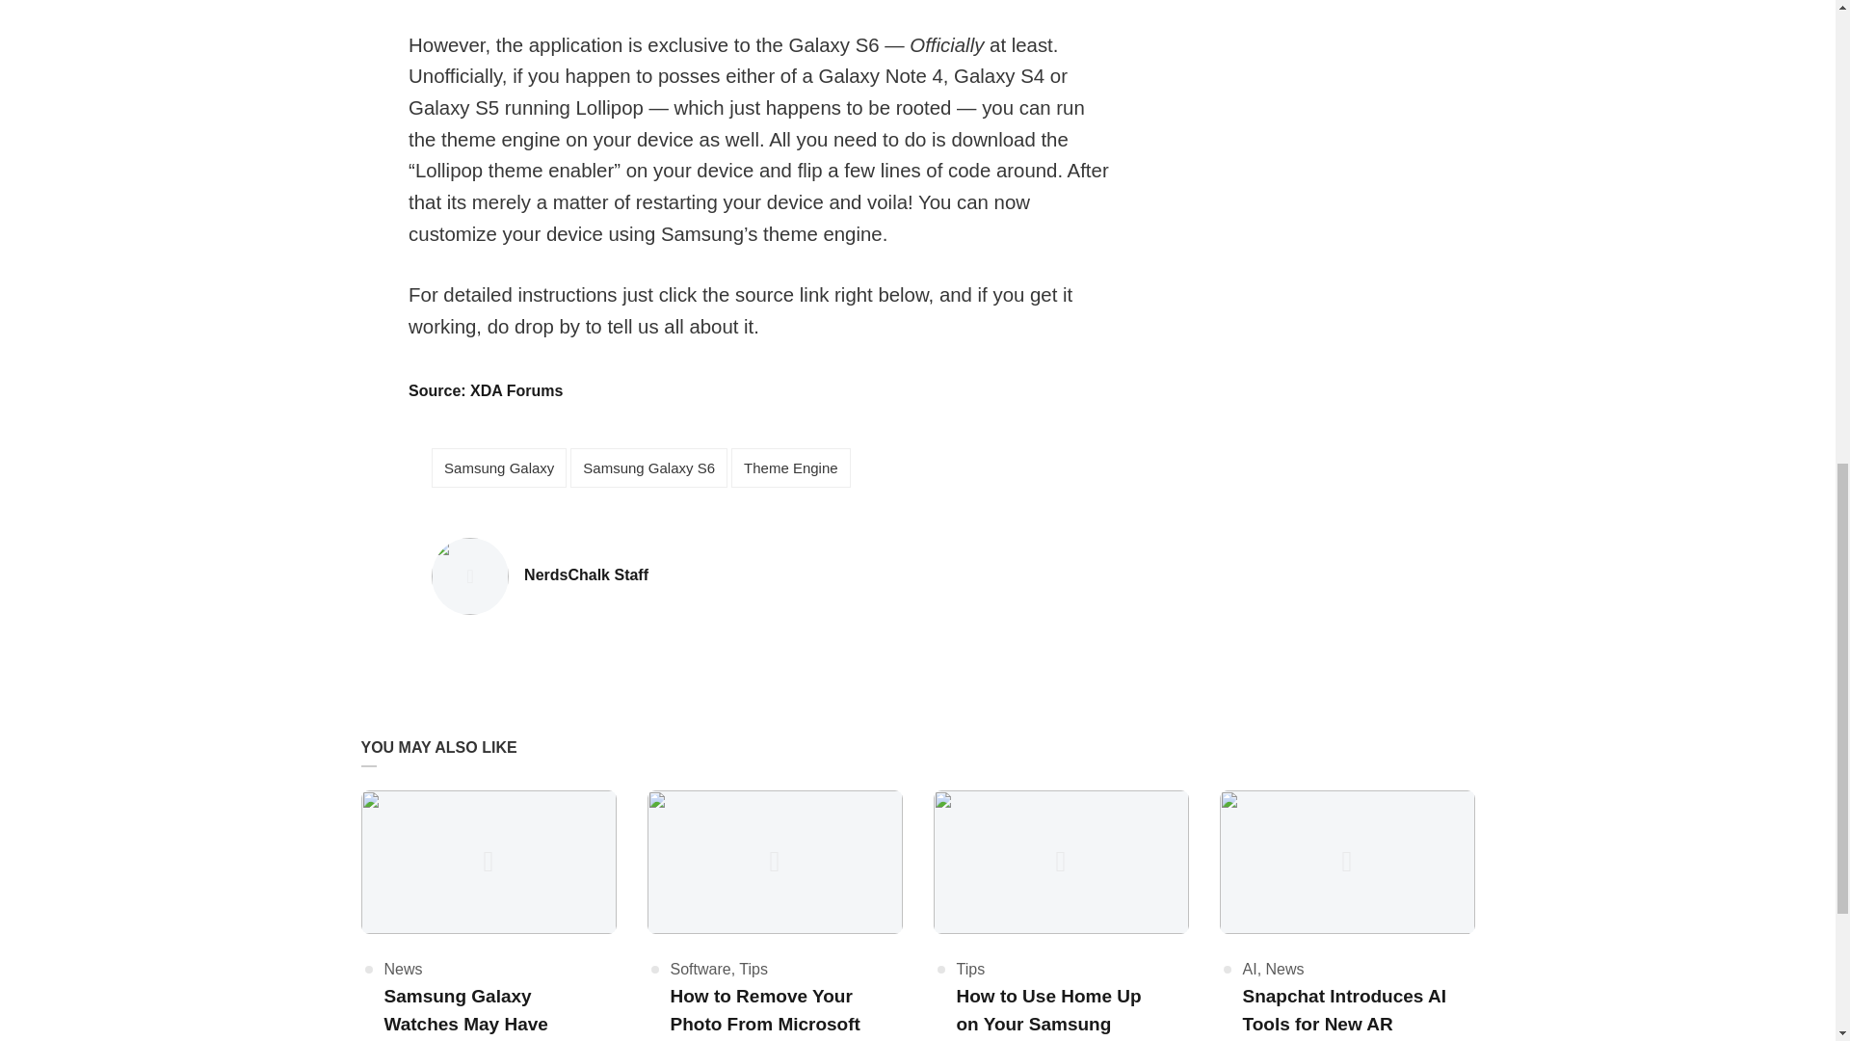 This screenshot has height=1041, width=1850. I want to click on Tips, so click(969, 969).